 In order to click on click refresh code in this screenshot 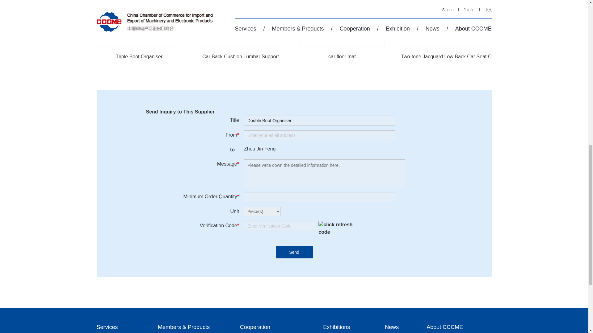, I will do `click(335, 228)`.